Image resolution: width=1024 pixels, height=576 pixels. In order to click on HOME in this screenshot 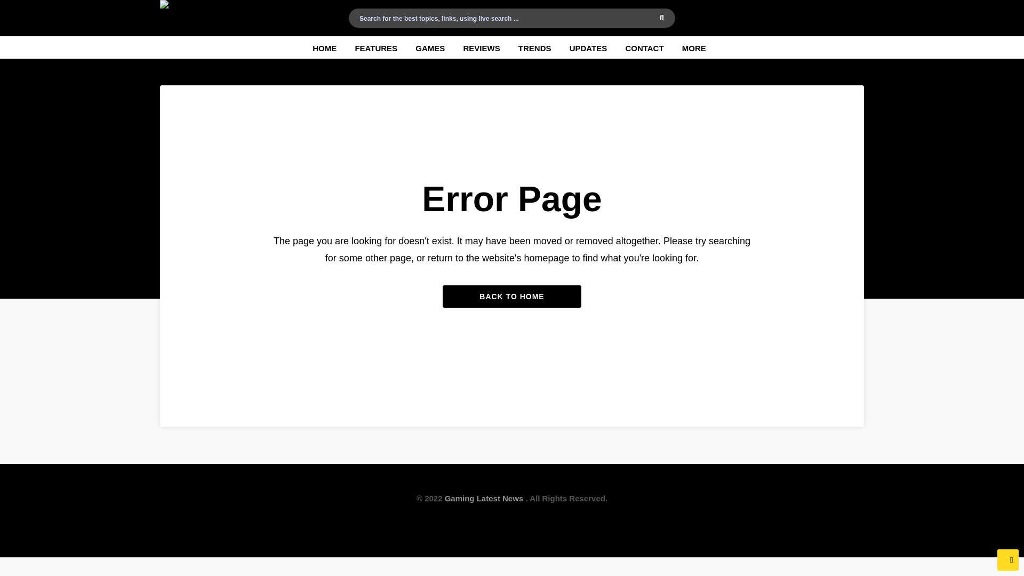, I will do `click(324, 47)`.